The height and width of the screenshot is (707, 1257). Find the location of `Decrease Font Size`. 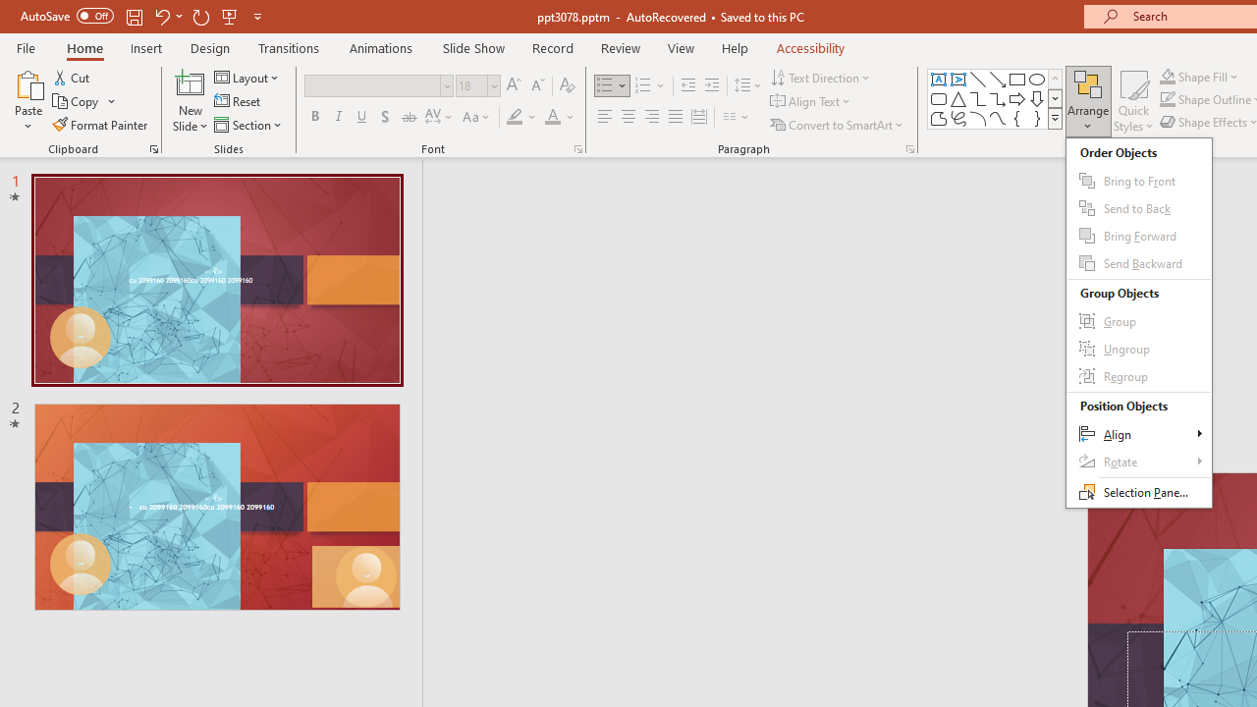

Decrease Font Size is located at coordinates (537, 86).